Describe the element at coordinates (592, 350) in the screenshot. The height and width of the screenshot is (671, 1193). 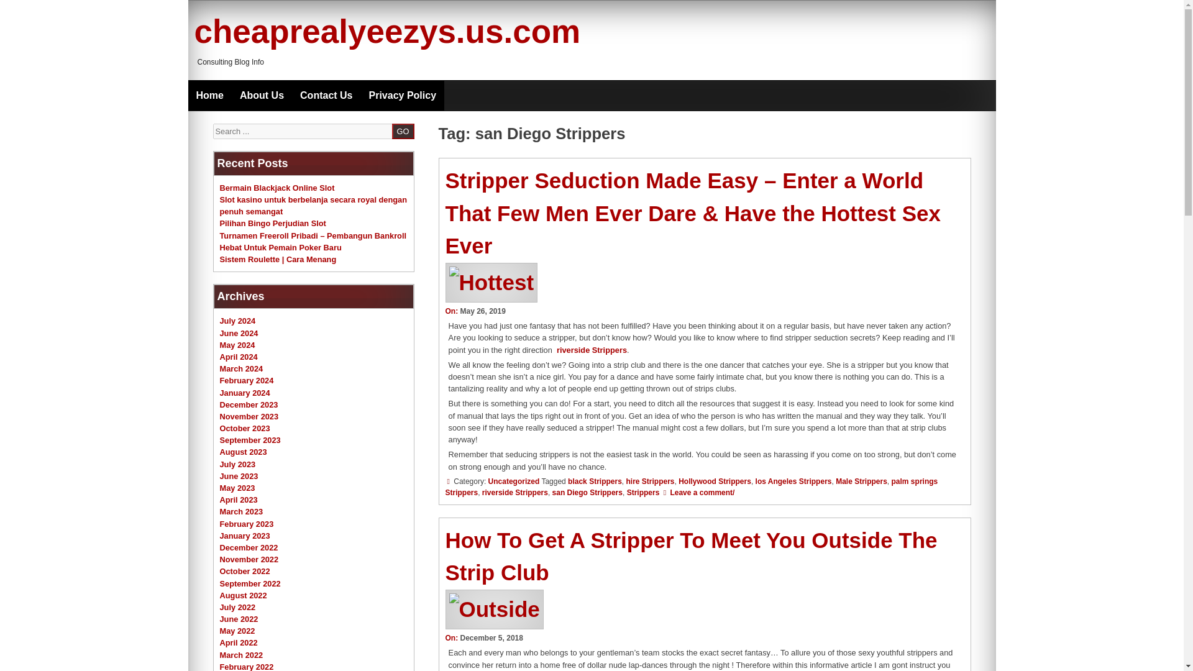
I see `riverside Strippers` at that location.